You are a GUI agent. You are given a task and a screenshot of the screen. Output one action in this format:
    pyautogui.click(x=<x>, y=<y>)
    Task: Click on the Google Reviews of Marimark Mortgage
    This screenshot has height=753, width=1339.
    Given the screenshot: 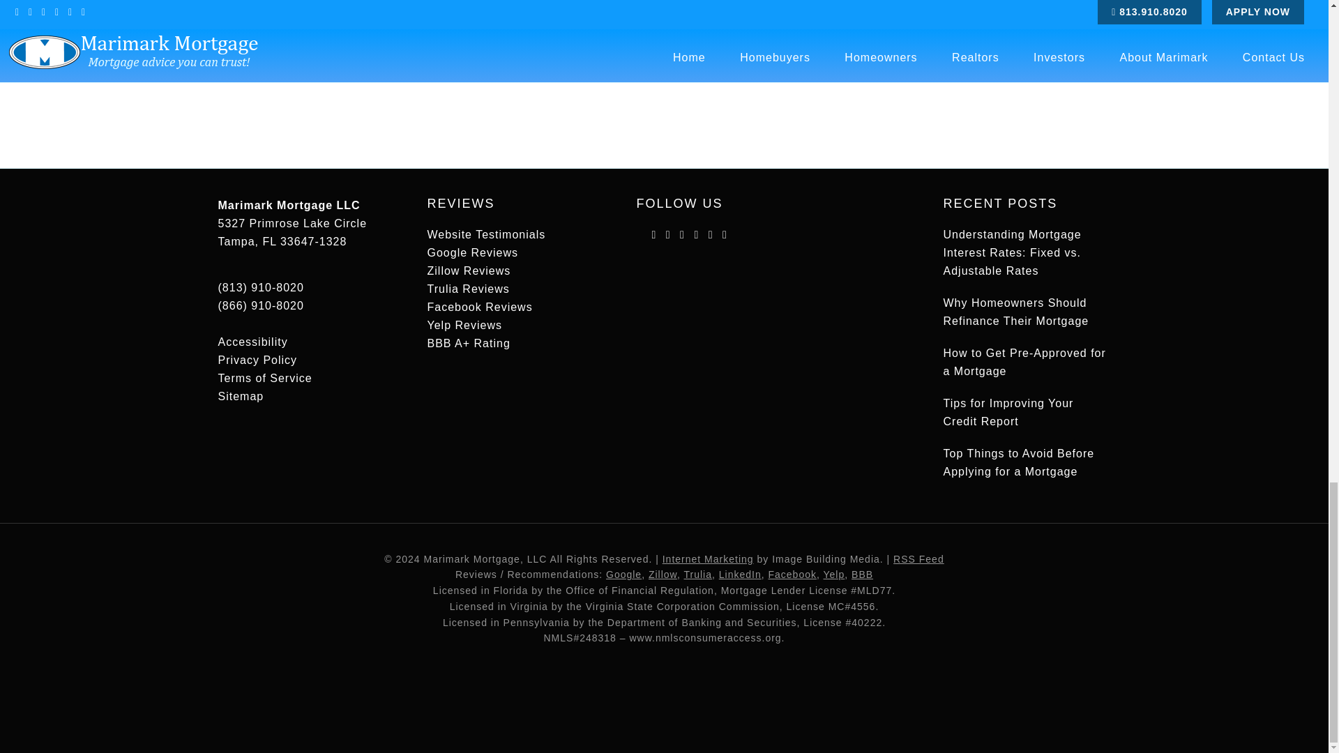 What is the action you would take?
    pyautogui.click(x=473, y=252)
    